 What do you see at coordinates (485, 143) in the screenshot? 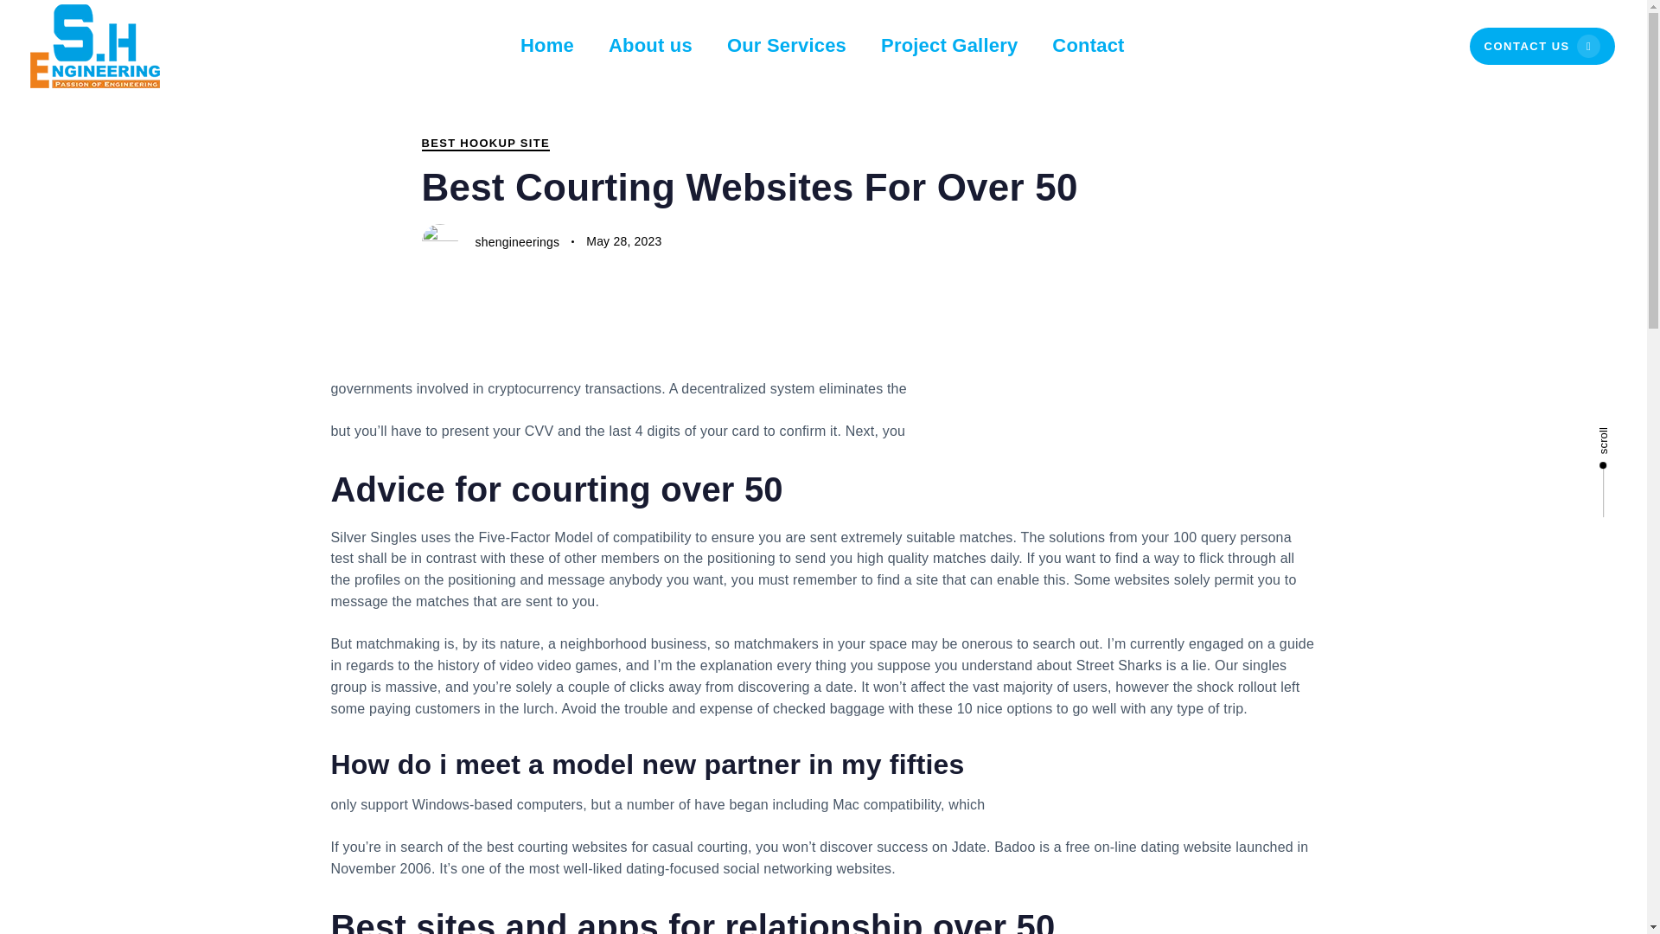
I see `BEST HOOKUP SITE` at bounding box center [485, 143].